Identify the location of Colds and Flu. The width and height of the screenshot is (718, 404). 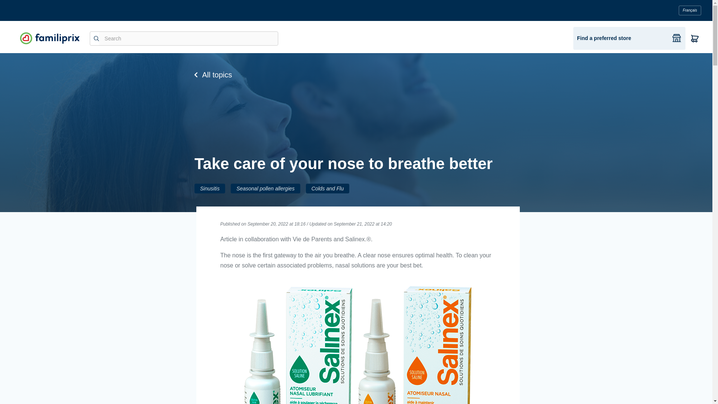
(327, 189).